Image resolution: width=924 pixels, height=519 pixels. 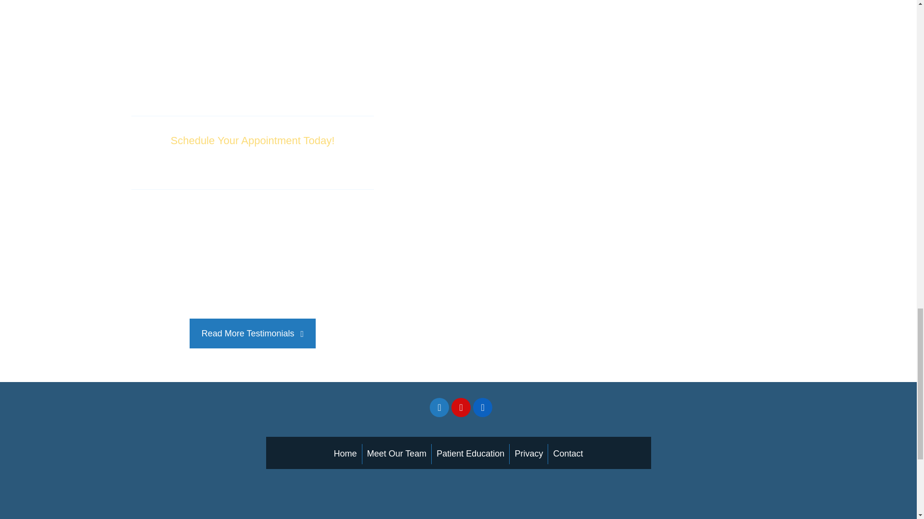 What do you see at coordinates (252, 334) in the screenshot?
I see `Read More Testimonials` at bounding box center [252, 334].